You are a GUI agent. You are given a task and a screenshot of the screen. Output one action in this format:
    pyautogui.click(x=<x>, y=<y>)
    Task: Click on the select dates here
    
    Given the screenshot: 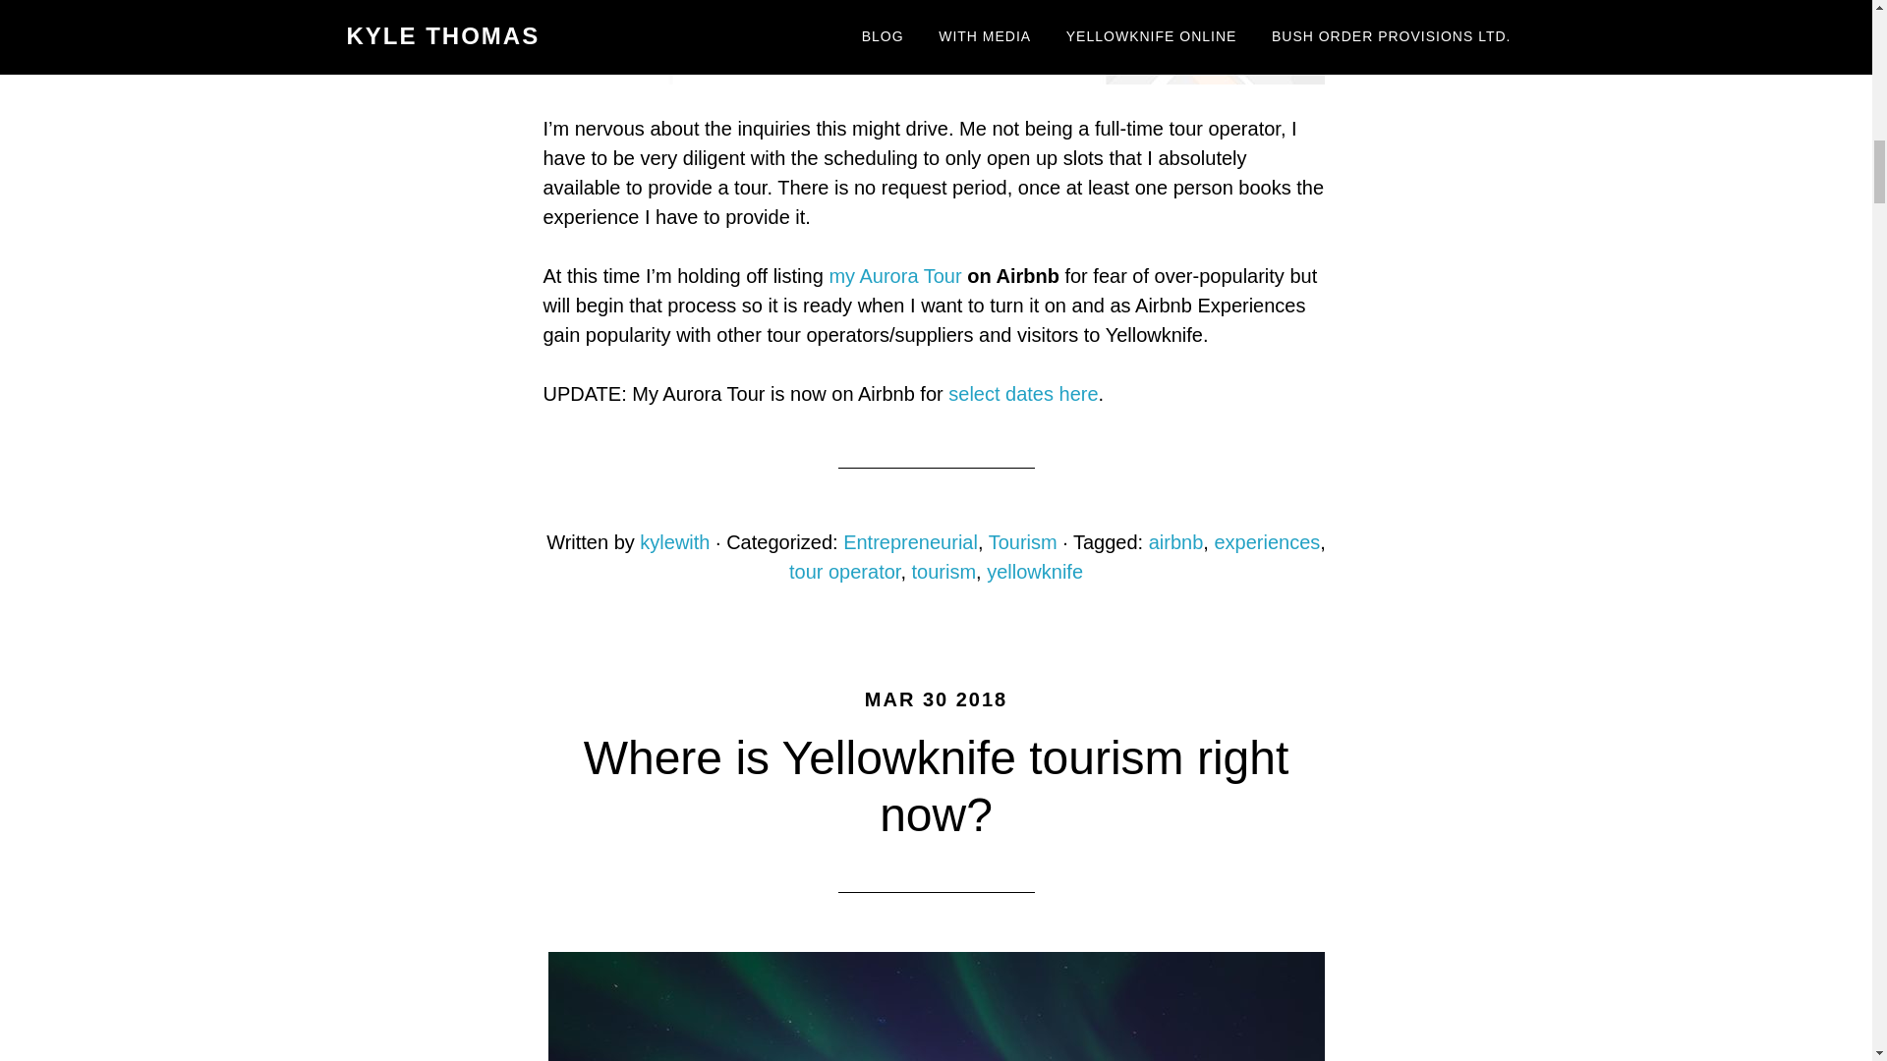 What is the action you would take?
    pyautogui.click(x=1023, y=393)
    